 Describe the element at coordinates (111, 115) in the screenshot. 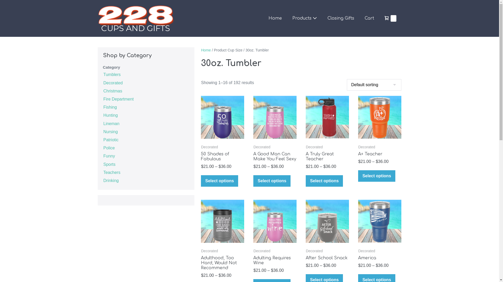

I see `Hunting` at that location.